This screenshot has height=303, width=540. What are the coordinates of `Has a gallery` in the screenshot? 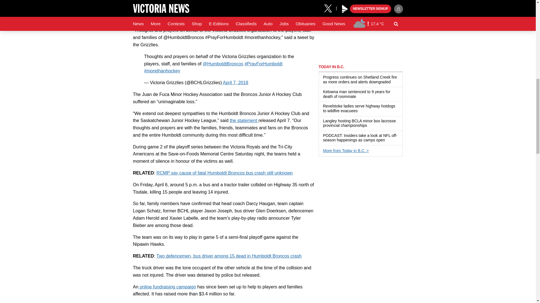 It's located at (370, 126).